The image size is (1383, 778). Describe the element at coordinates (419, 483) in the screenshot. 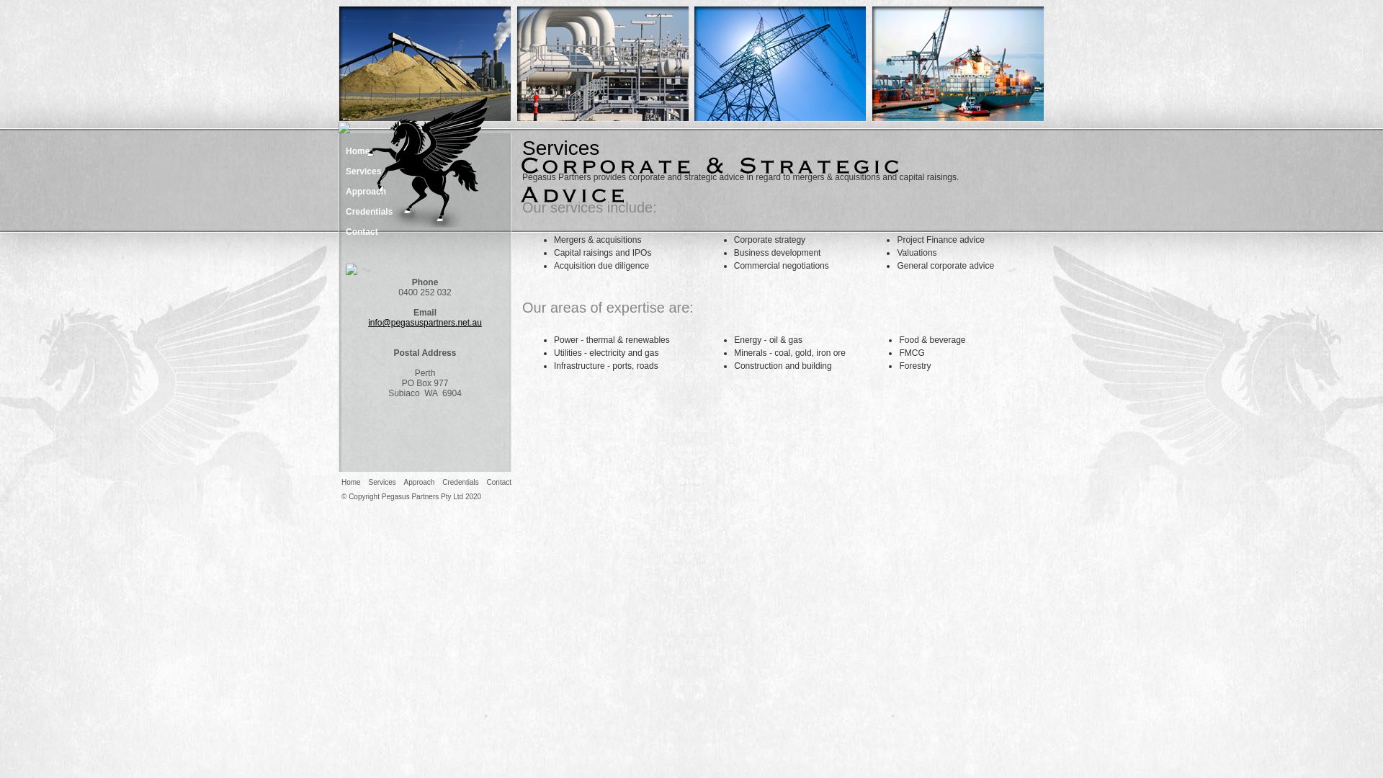

I see `Approach` at that location.